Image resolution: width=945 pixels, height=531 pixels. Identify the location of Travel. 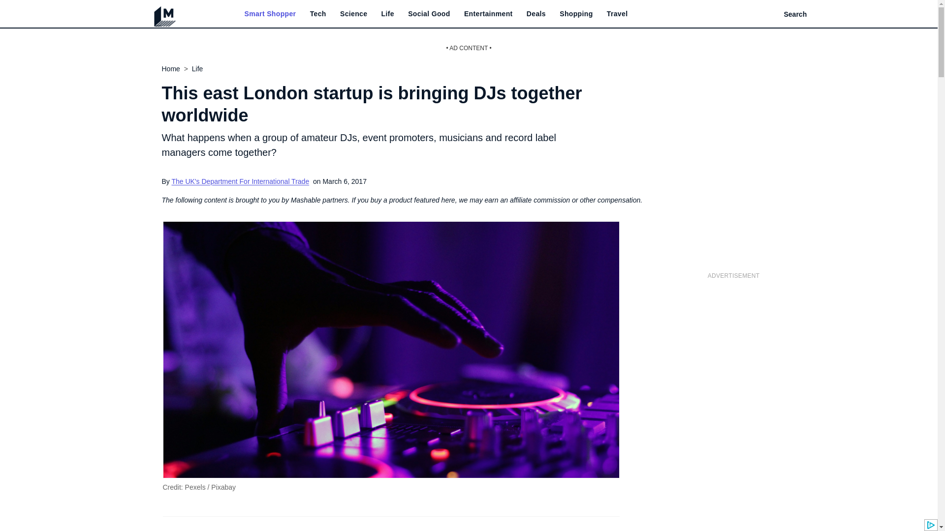
(617, 14).